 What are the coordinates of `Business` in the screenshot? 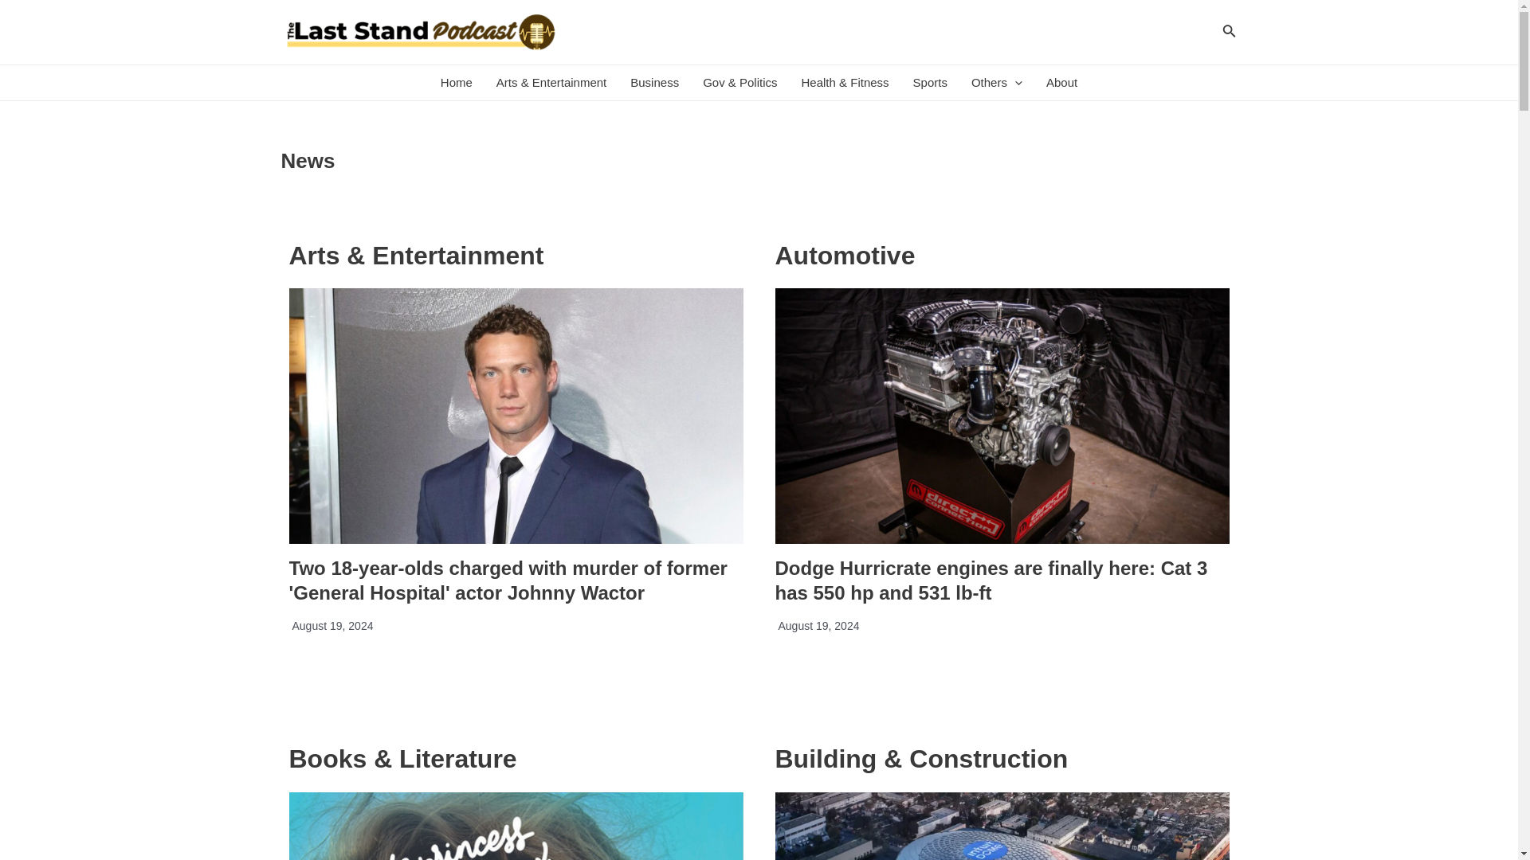 It's located at (654, 83).